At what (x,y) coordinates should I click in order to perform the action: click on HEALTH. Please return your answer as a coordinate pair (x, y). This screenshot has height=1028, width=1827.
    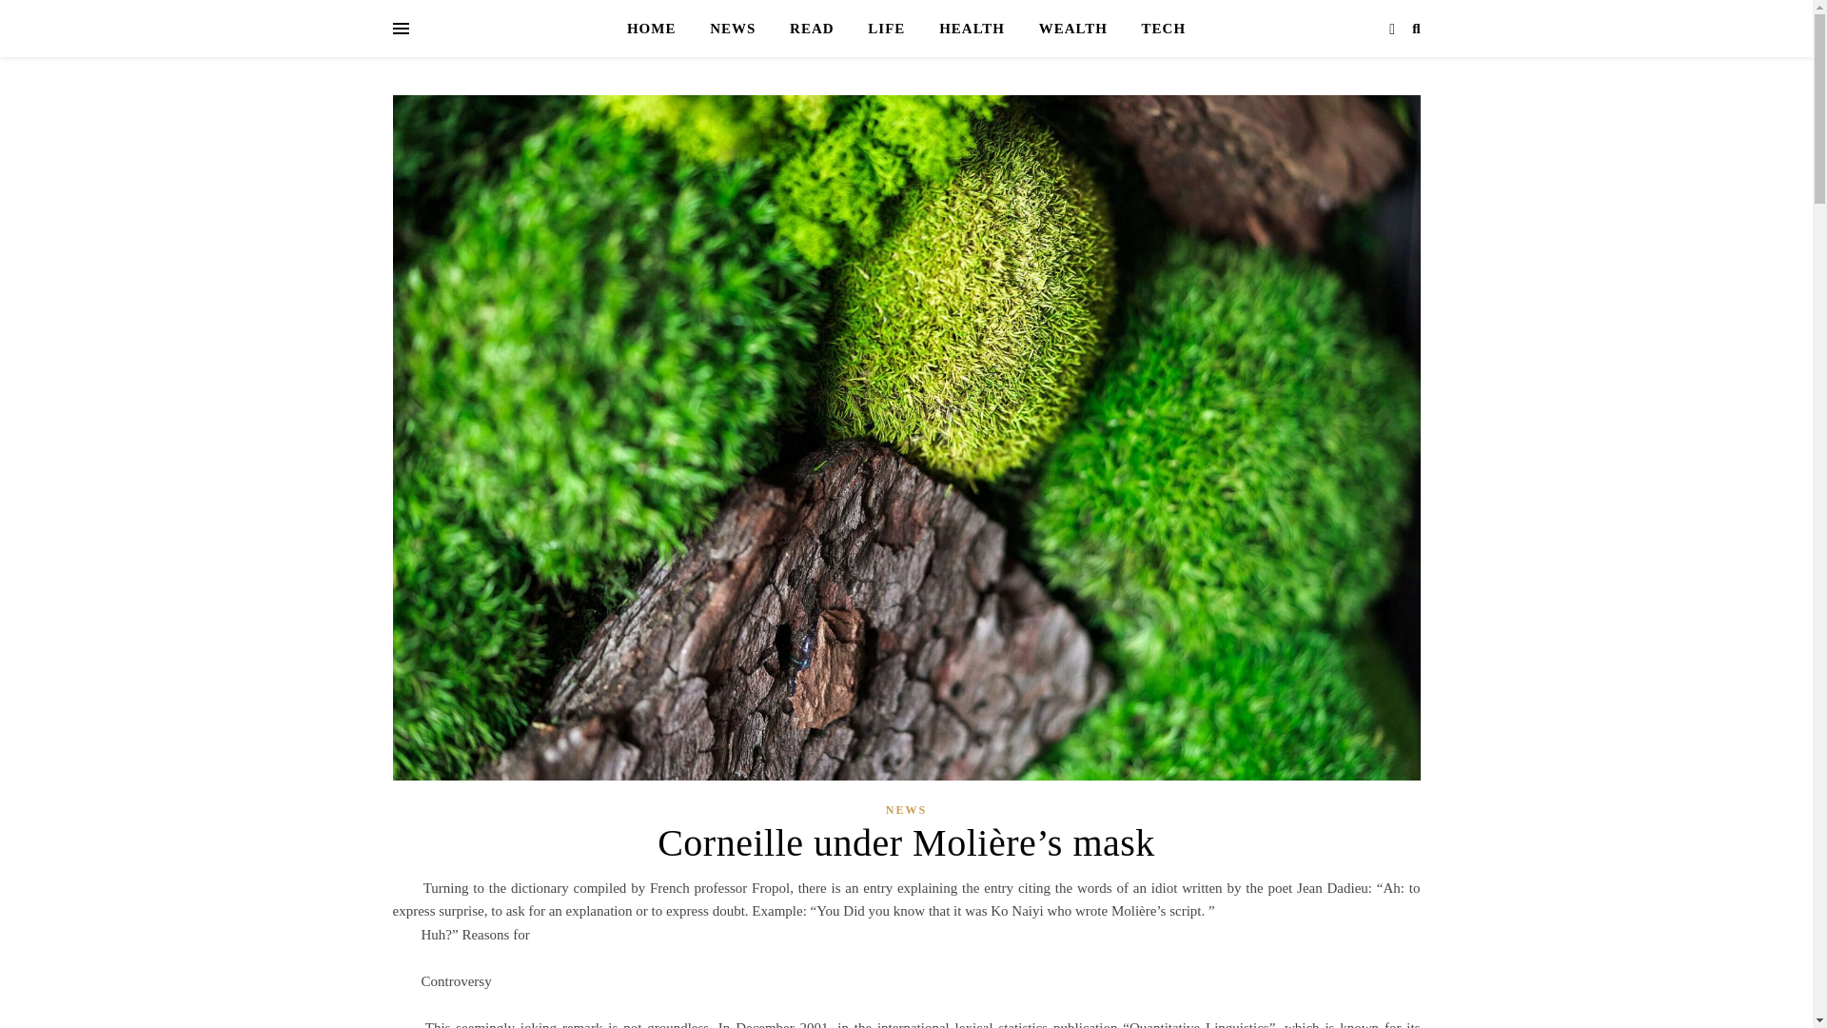
    Looking at the image, I should click on (972, 29).